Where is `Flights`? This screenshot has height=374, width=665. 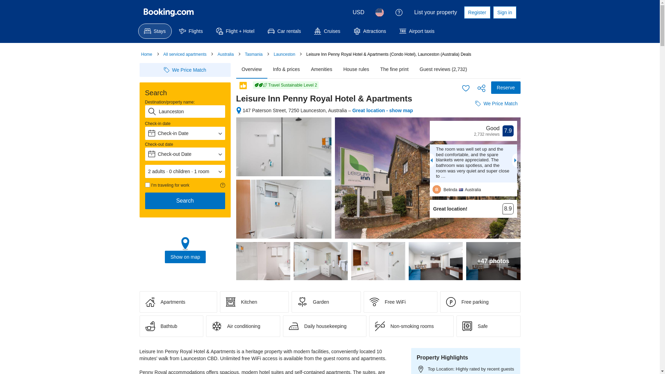
Flights is located at coordinates (191, 31).